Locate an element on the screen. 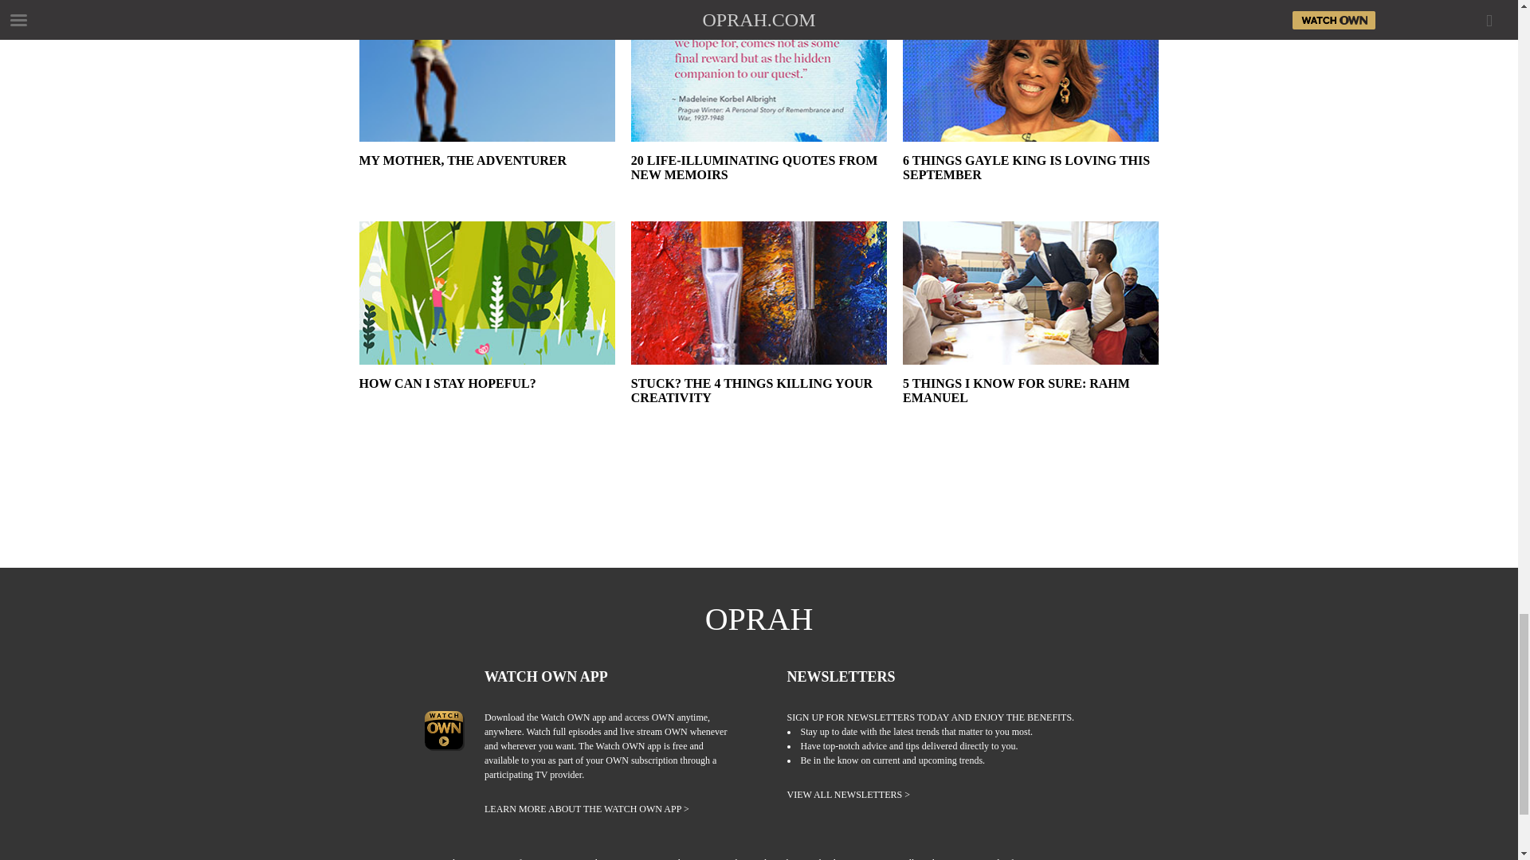 The height and width of the screenshot is (860, 1530). DMCA Compliance is located at coordinates (669, 858).